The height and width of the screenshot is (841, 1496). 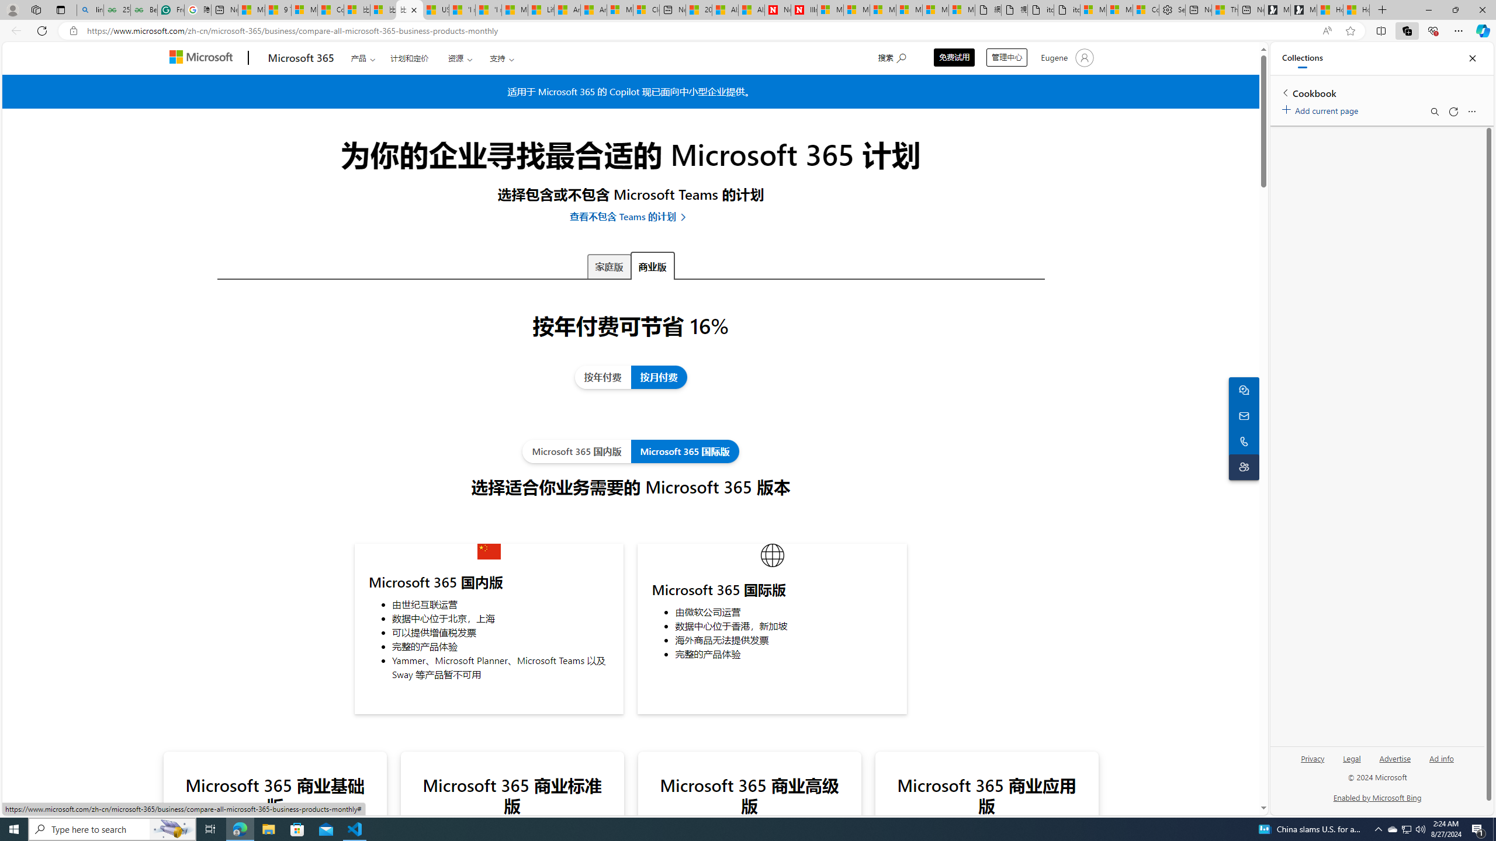 What do you see at coordinates (804, 10) in the screenshot?
I see `Illness news & latest pictures from Newsweek.com` at bounding box center [804, 10].